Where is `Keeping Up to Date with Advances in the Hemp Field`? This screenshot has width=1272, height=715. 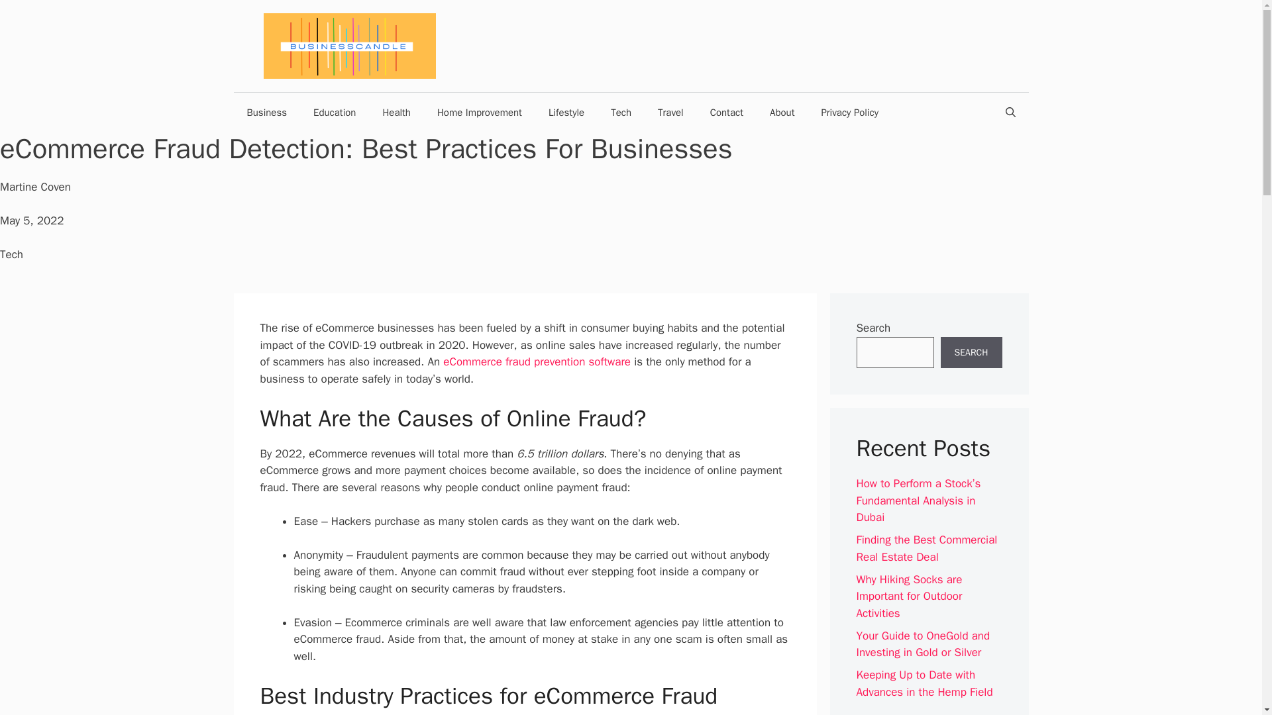 Keeping Up to Date with Advances in the Hemp Field is located at coordinates (924, 683).